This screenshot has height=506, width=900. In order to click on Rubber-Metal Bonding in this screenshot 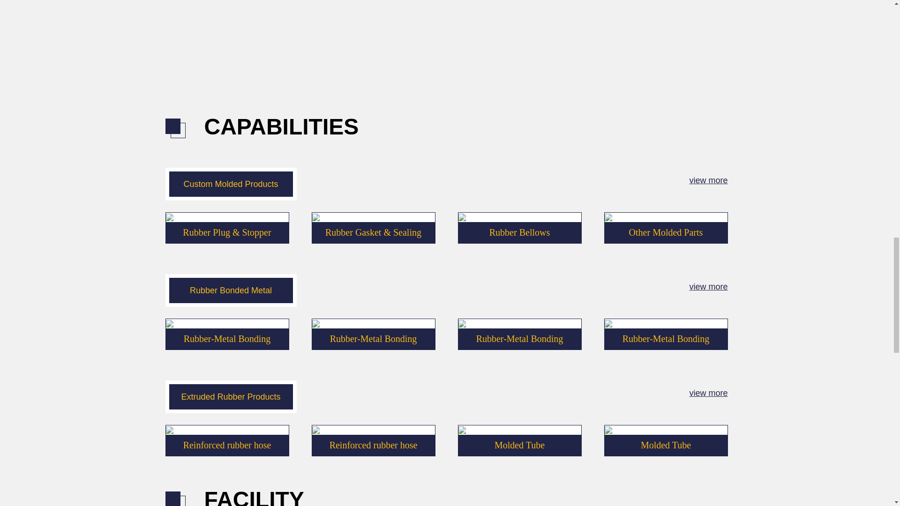, I will do `click(227, 339)`.